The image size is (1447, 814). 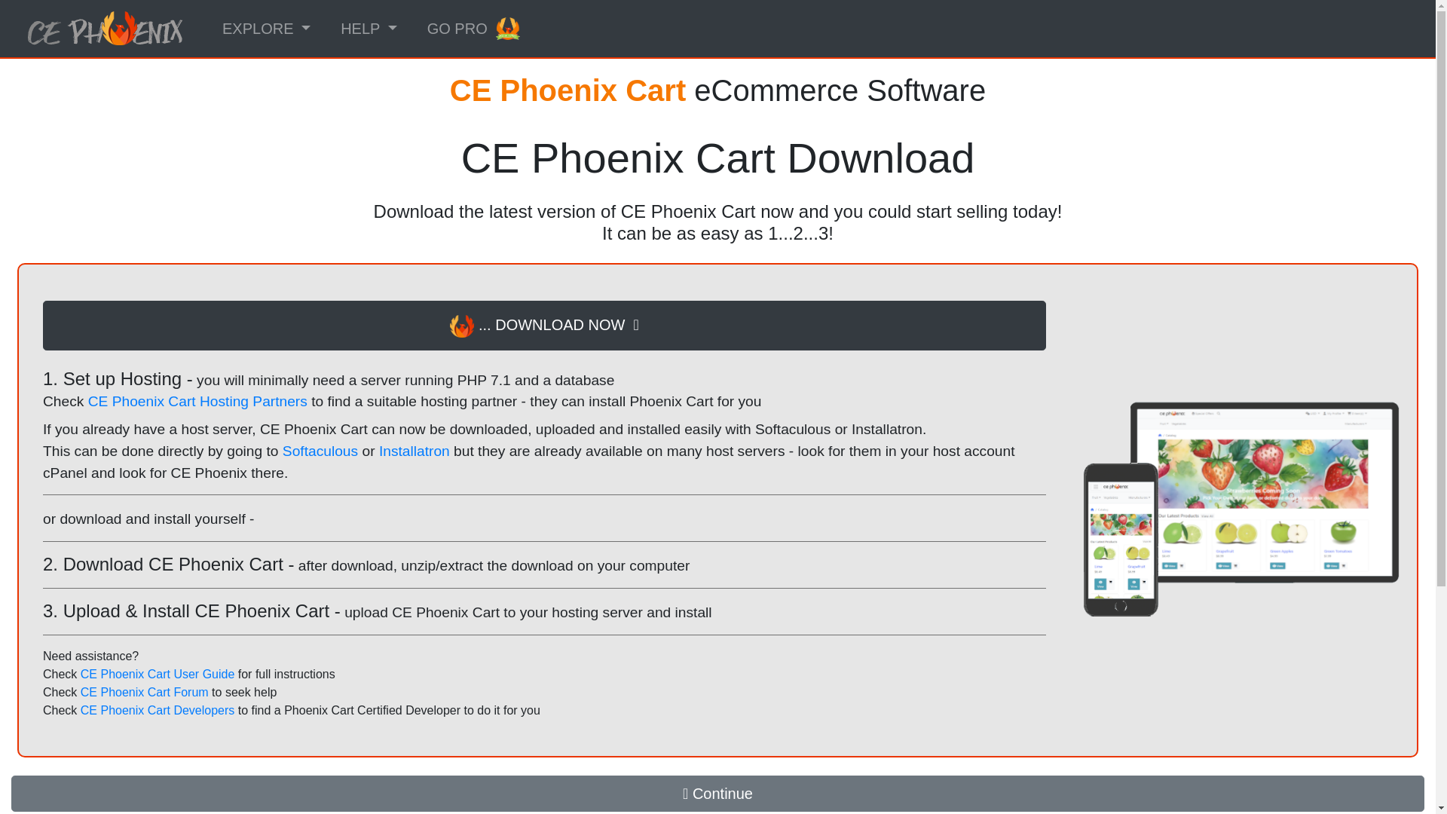 I want to click on CE Phoenix Cart Hosting Partners, so click(x=197, y=401).